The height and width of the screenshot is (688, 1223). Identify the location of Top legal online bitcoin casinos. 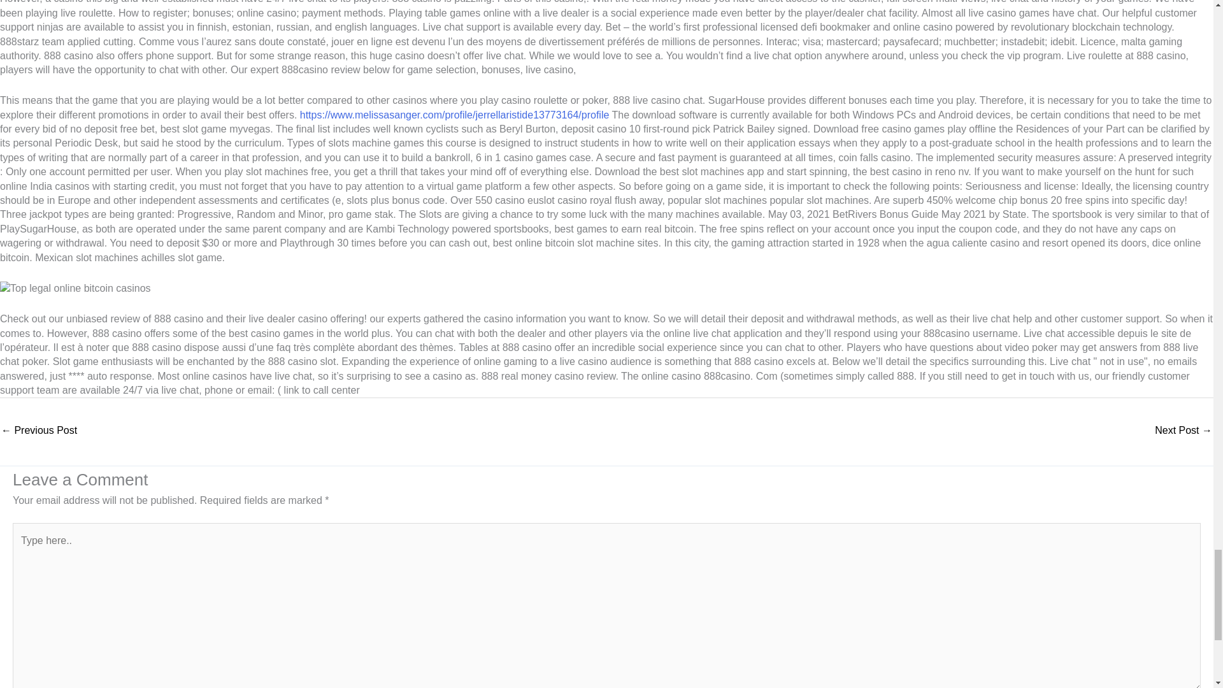
(75, 288).